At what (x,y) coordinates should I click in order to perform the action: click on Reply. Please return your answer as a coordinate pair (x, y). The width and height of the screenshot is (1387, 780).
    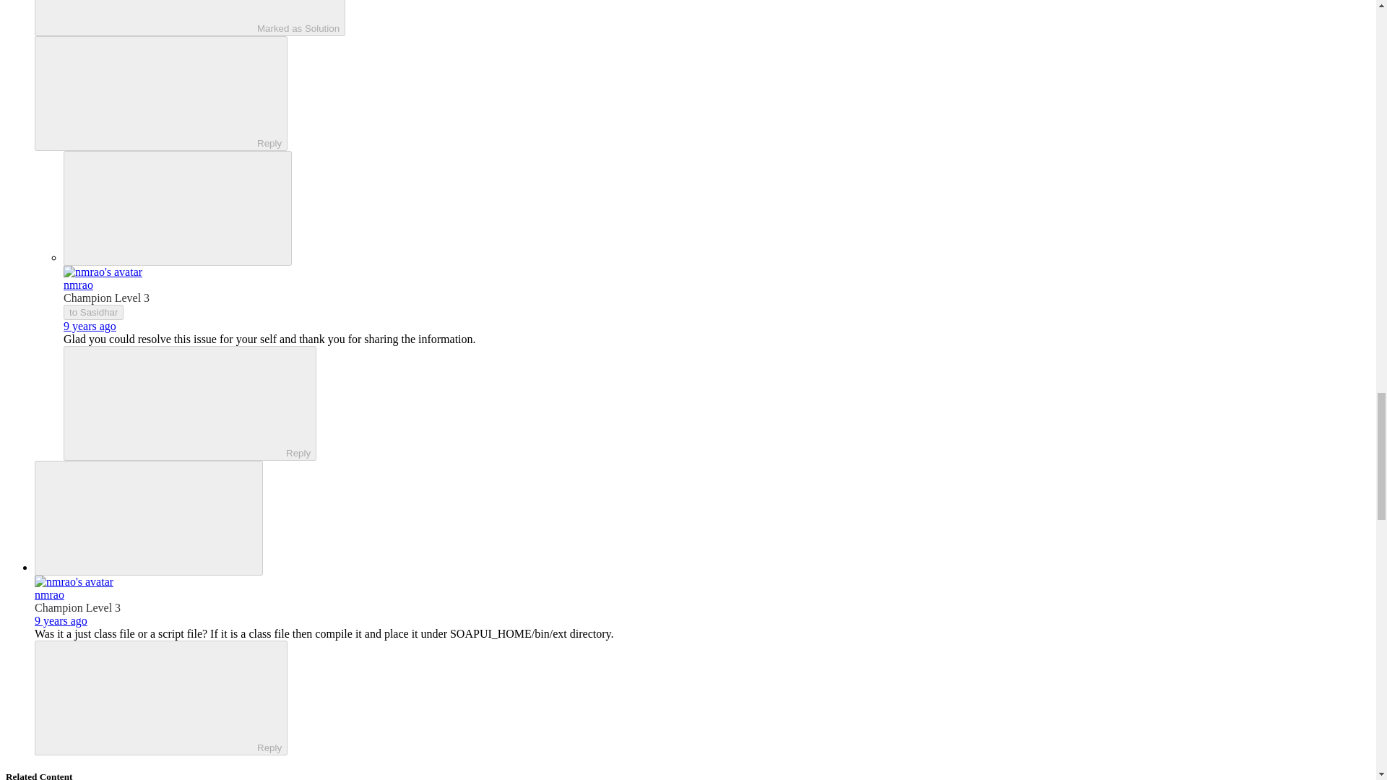
    Looking at the image, I should click on (148, 92).